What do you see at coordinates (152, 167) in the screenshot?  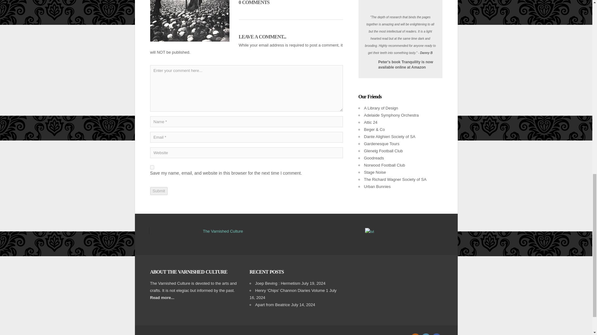 I see `yes` at bounding box center [152, 167].